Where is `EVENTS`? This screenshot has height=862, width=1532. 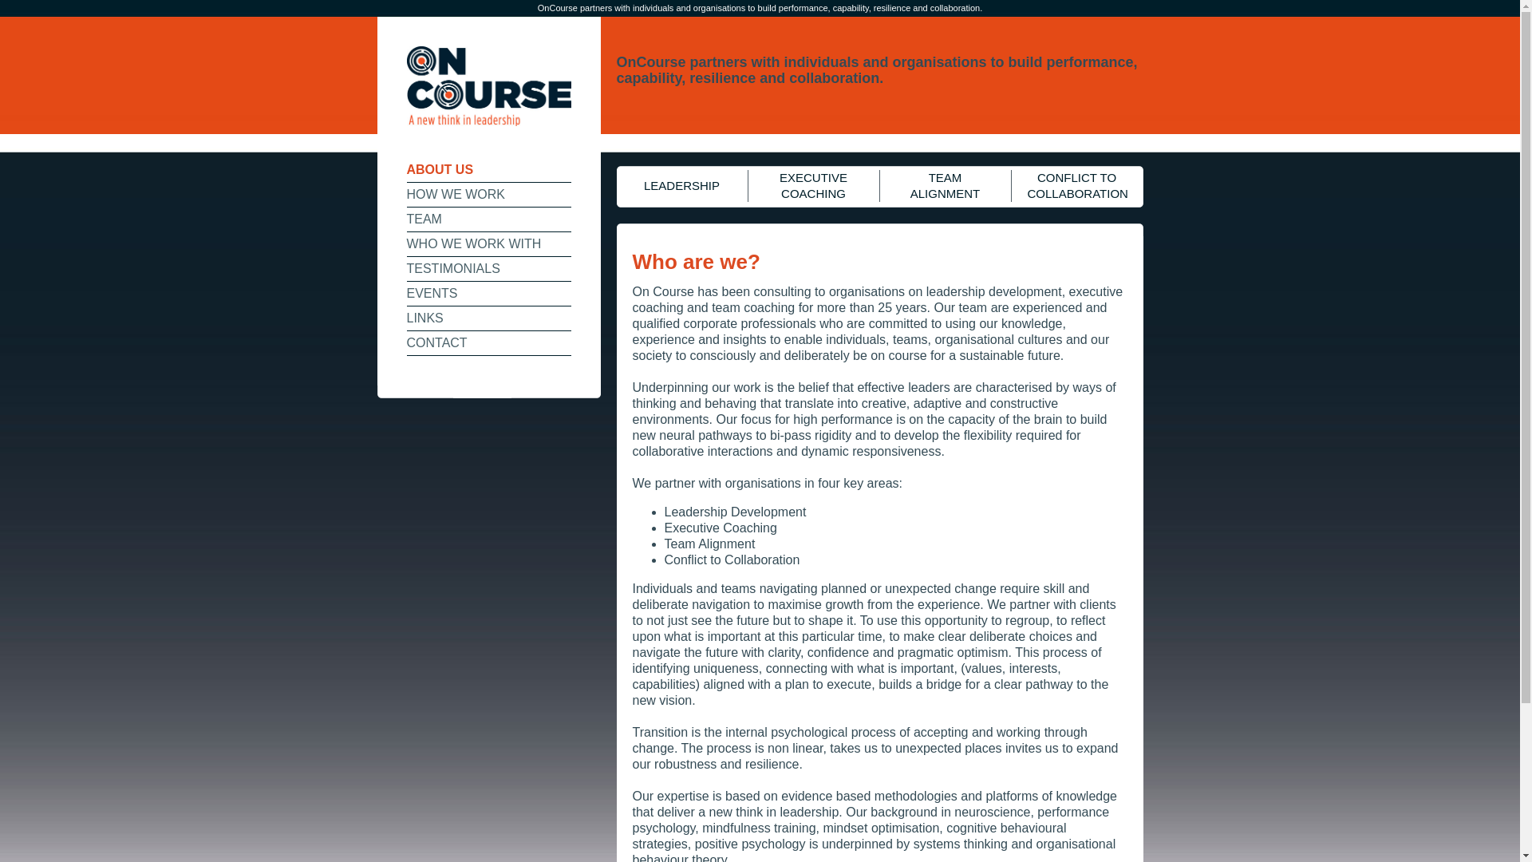
EVENTS is located at coordinates (489, 294).